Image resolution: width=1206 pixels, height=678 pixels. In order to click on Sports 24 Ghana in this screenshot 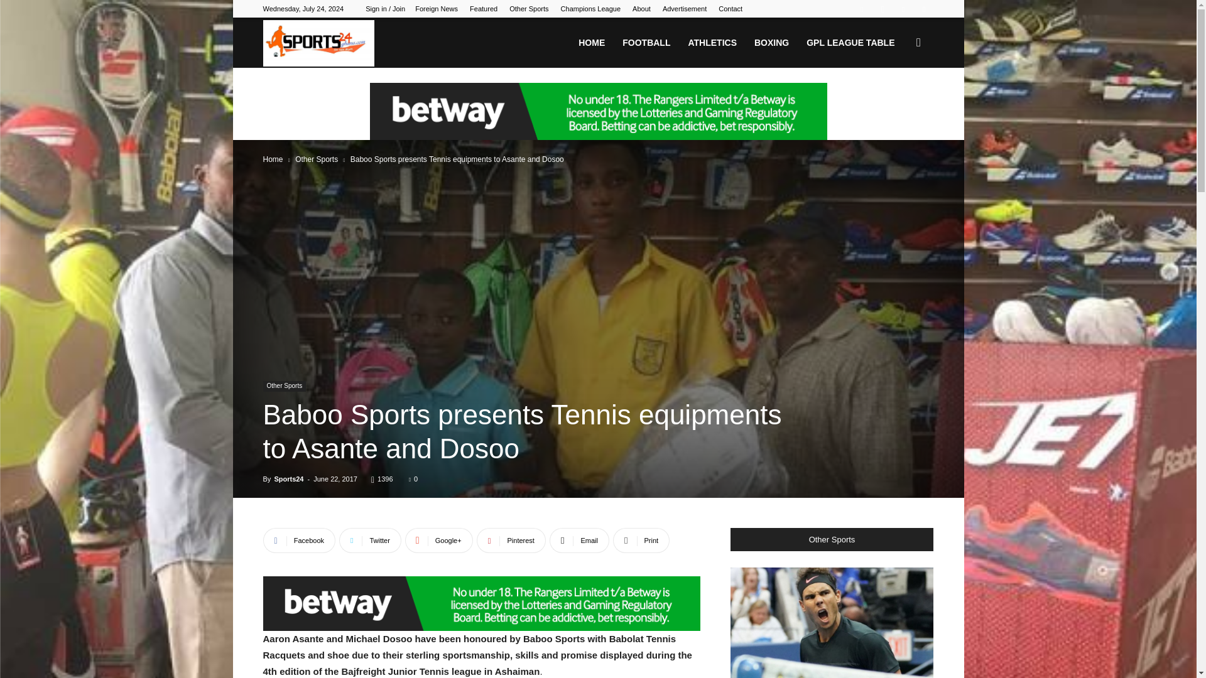, I will do `click(318, 43)`.